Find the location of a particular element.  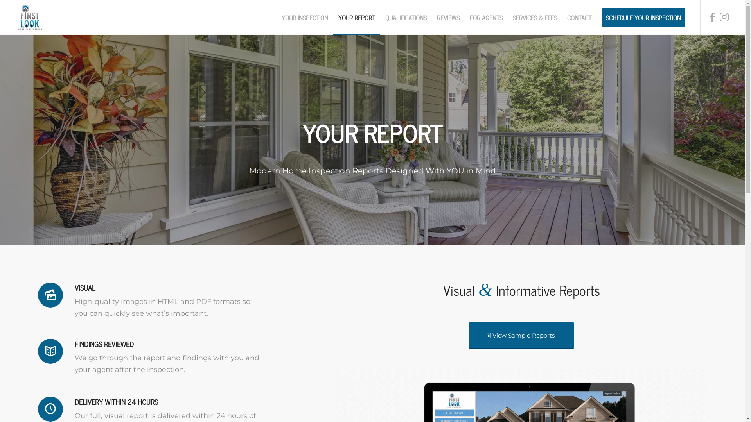

YOUR REPORT is located at coordinates (357, 18).